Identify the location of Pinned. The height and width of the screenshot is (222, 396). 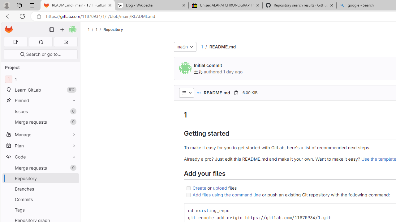
(40, 100).